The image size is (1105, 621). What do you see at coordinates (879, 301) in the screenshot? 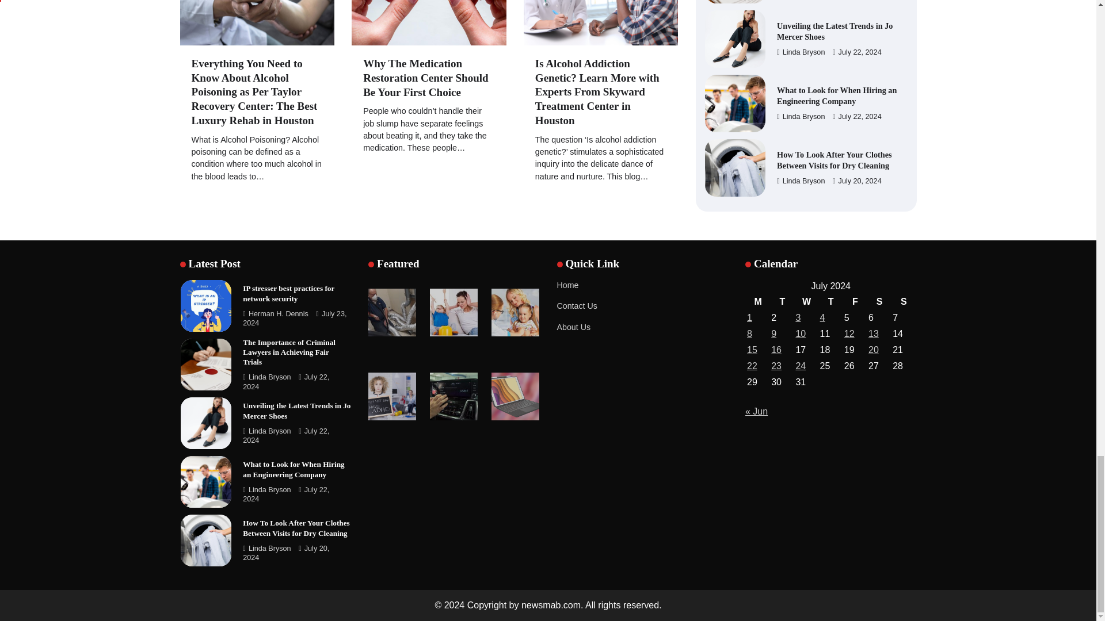
I see `Saturday` at bounding box center [879, 301].